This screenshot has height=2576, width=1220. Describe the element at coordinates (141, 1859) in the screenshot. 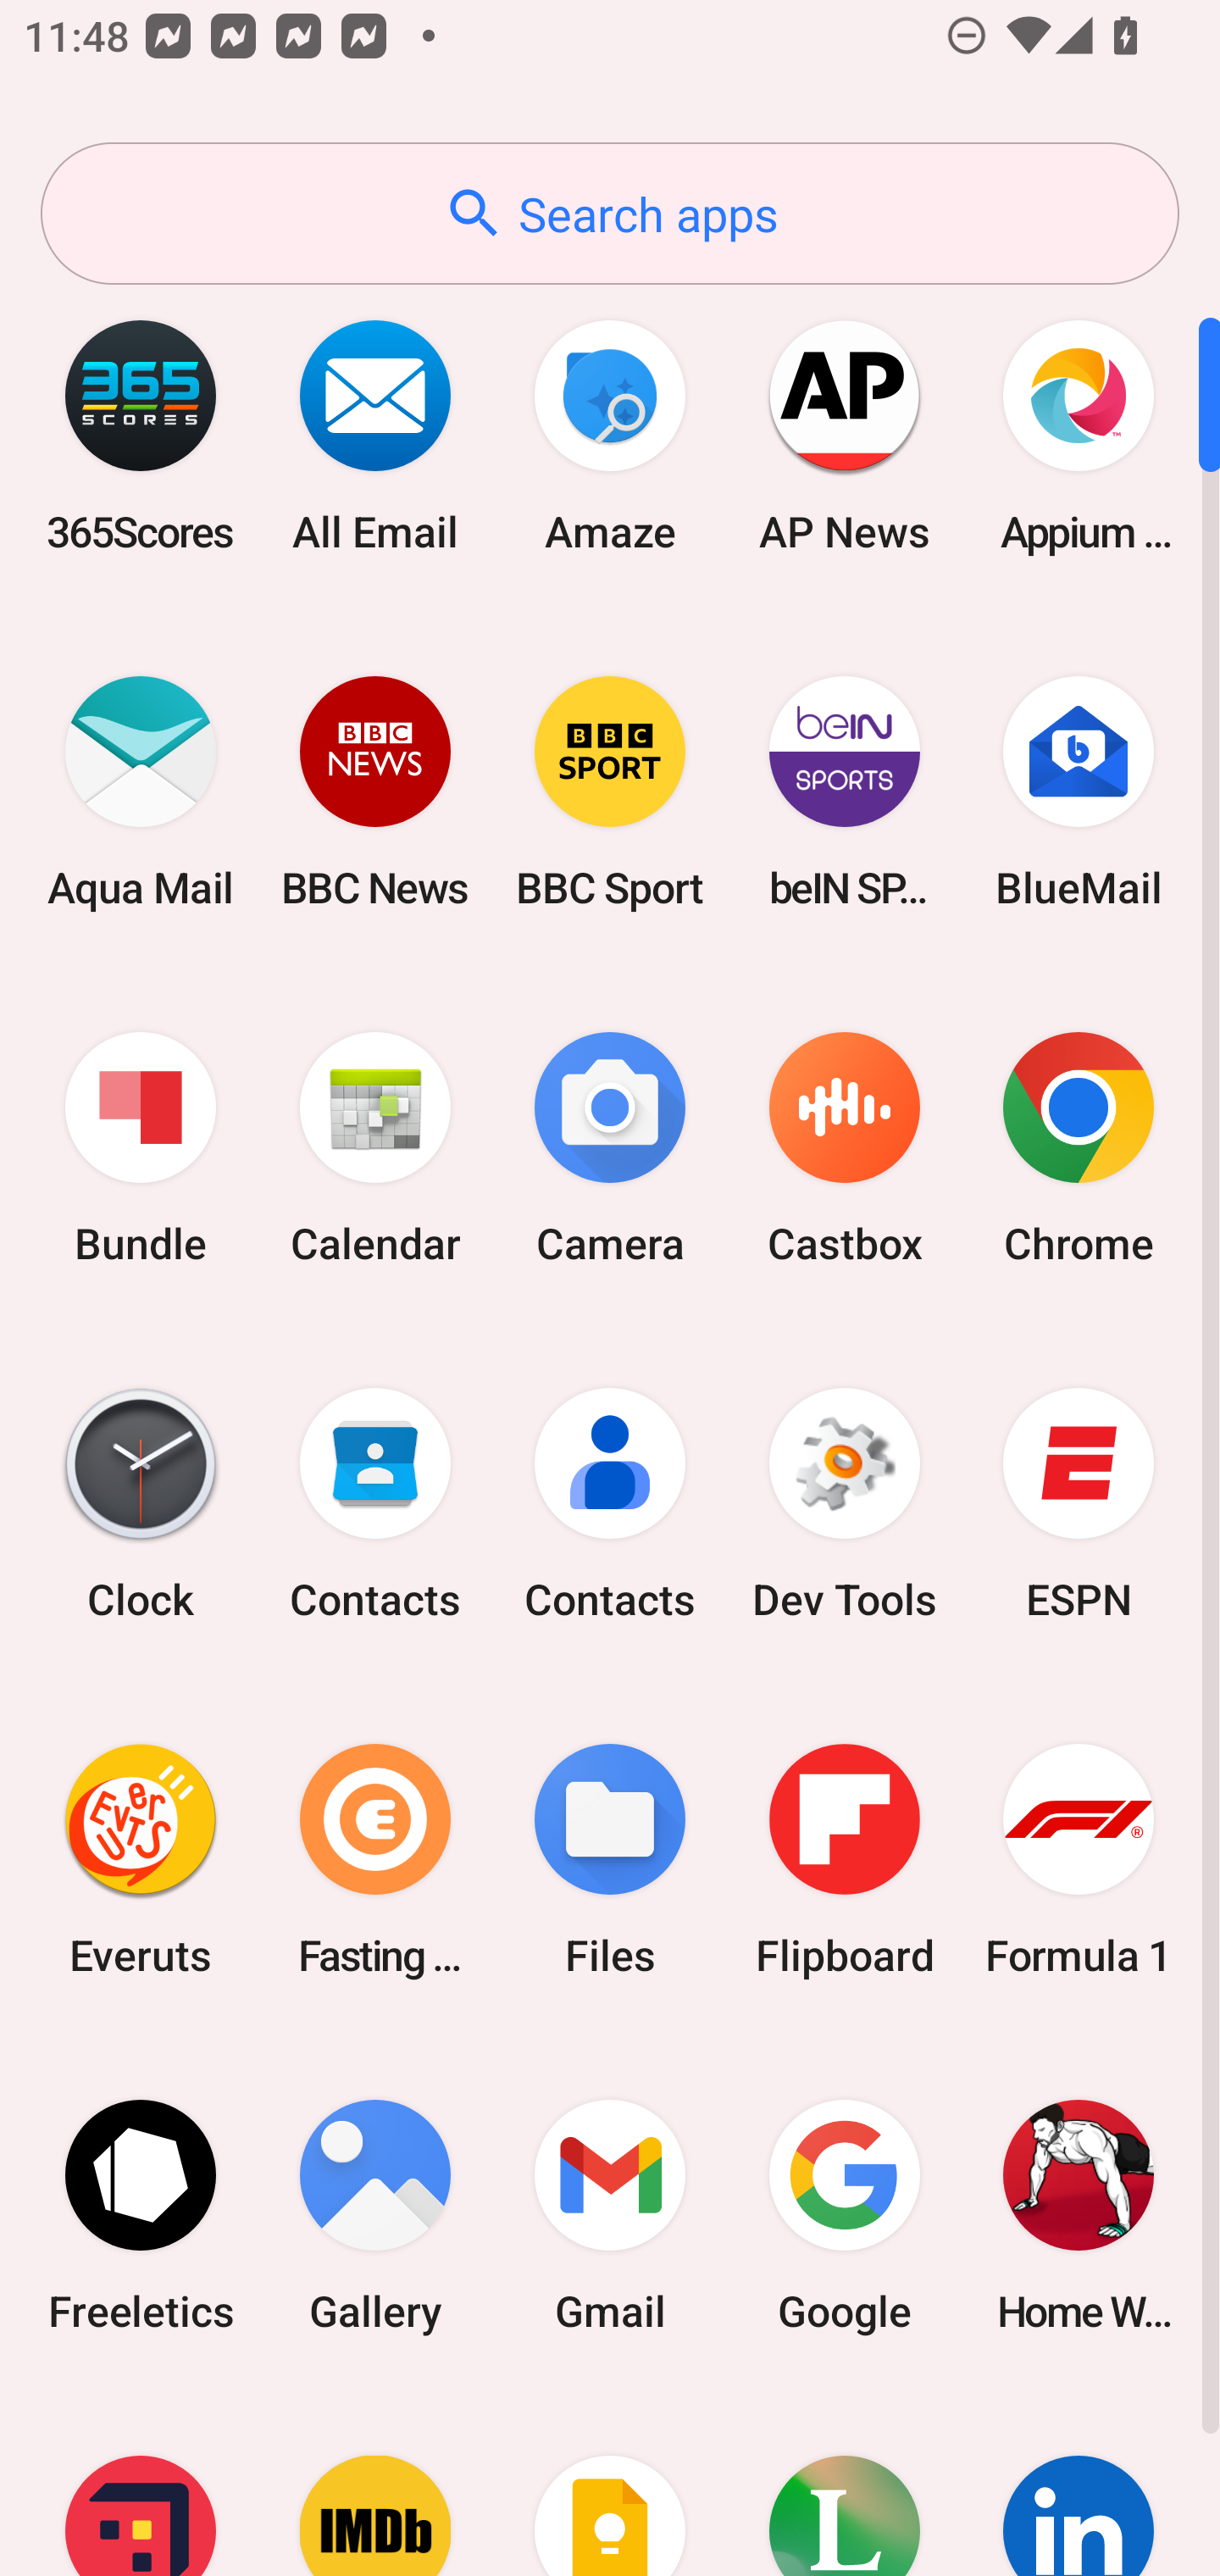

I see `Everuts` at that location.